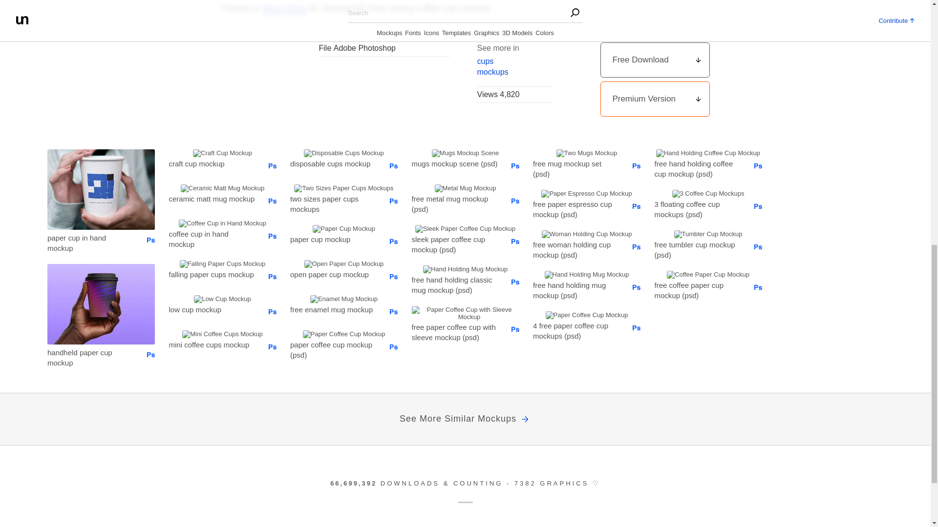 The image size is (938, 527). I want to click on two sizes paper cups mockups, so click(333, 203).